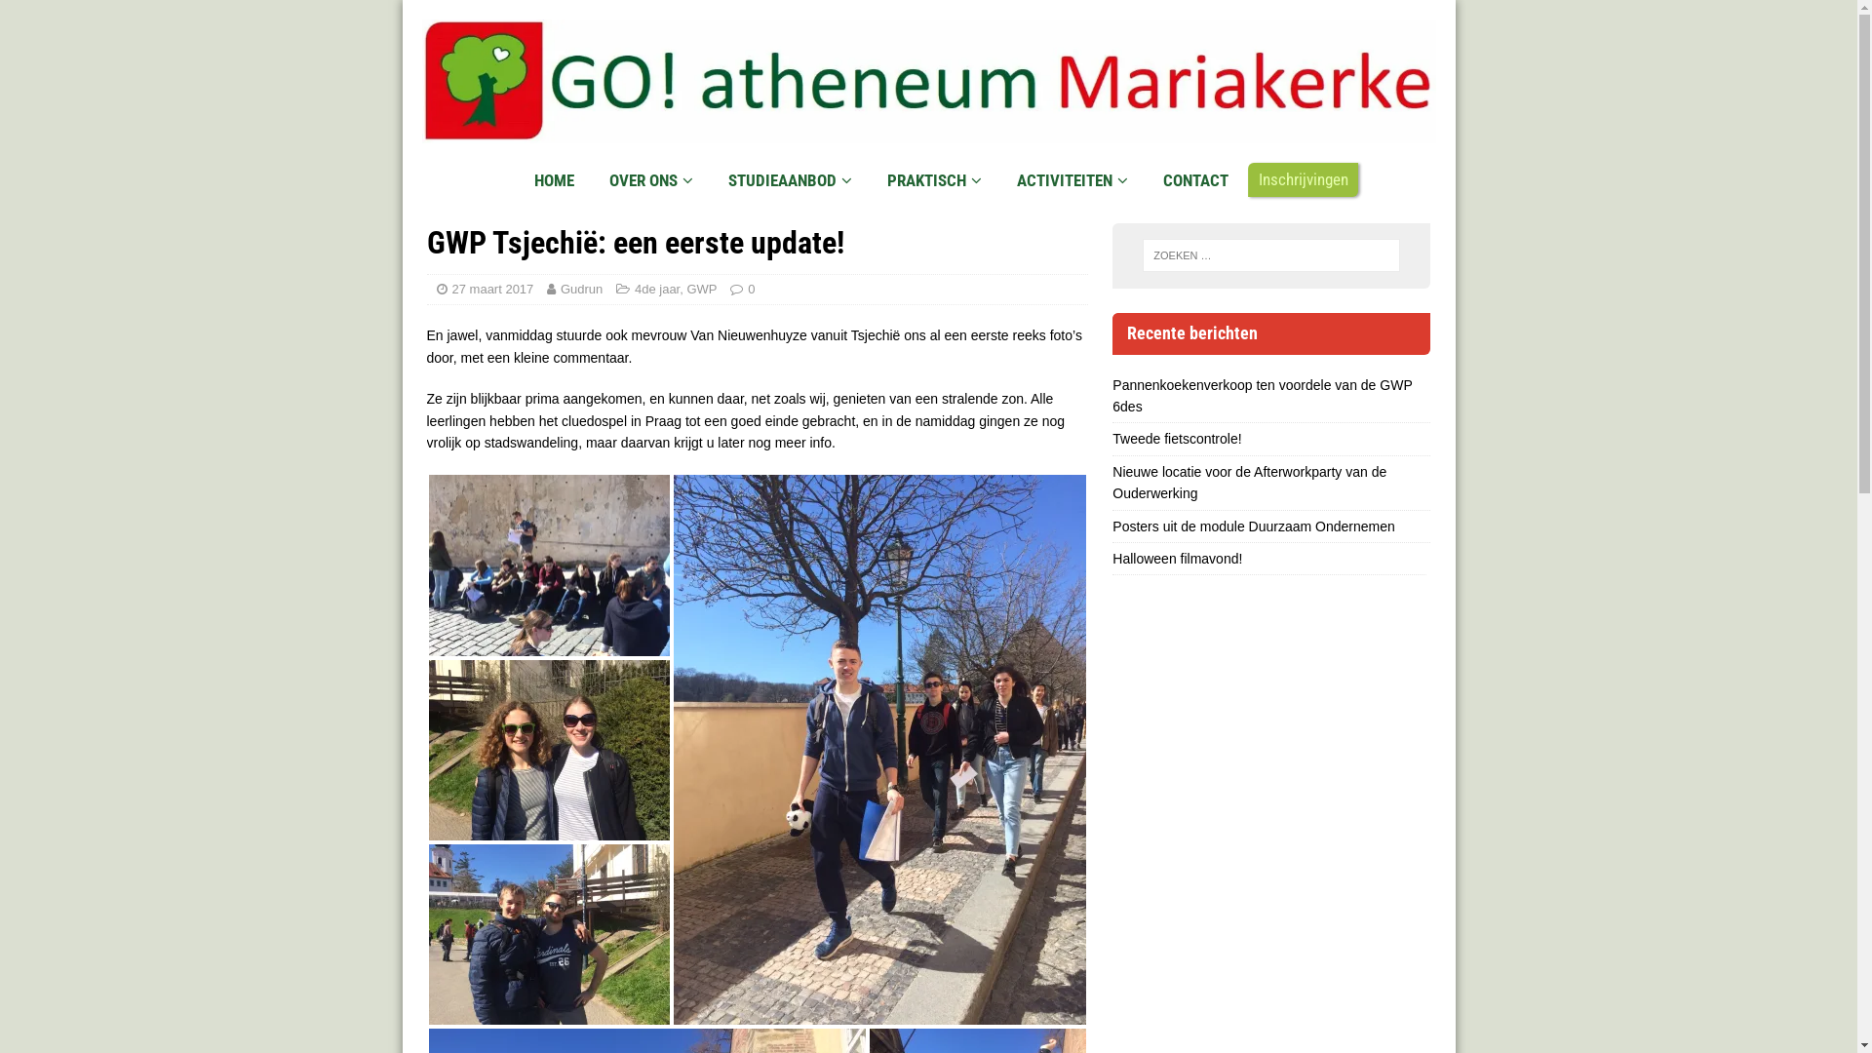 This screenshot has width=1872, height=1053. I want to click on IMG_2638, so click(550, 565).